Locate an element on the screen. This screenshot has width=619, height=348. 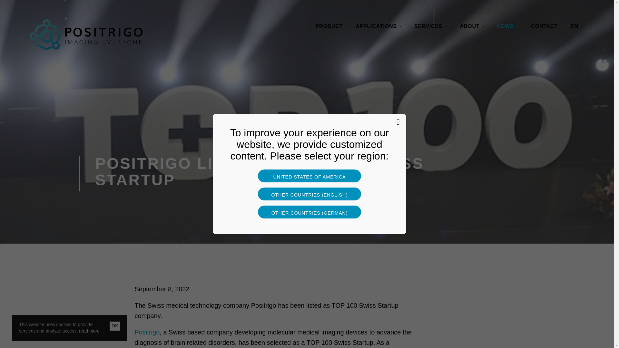
SERVICES is located at coordinates (430, 26).